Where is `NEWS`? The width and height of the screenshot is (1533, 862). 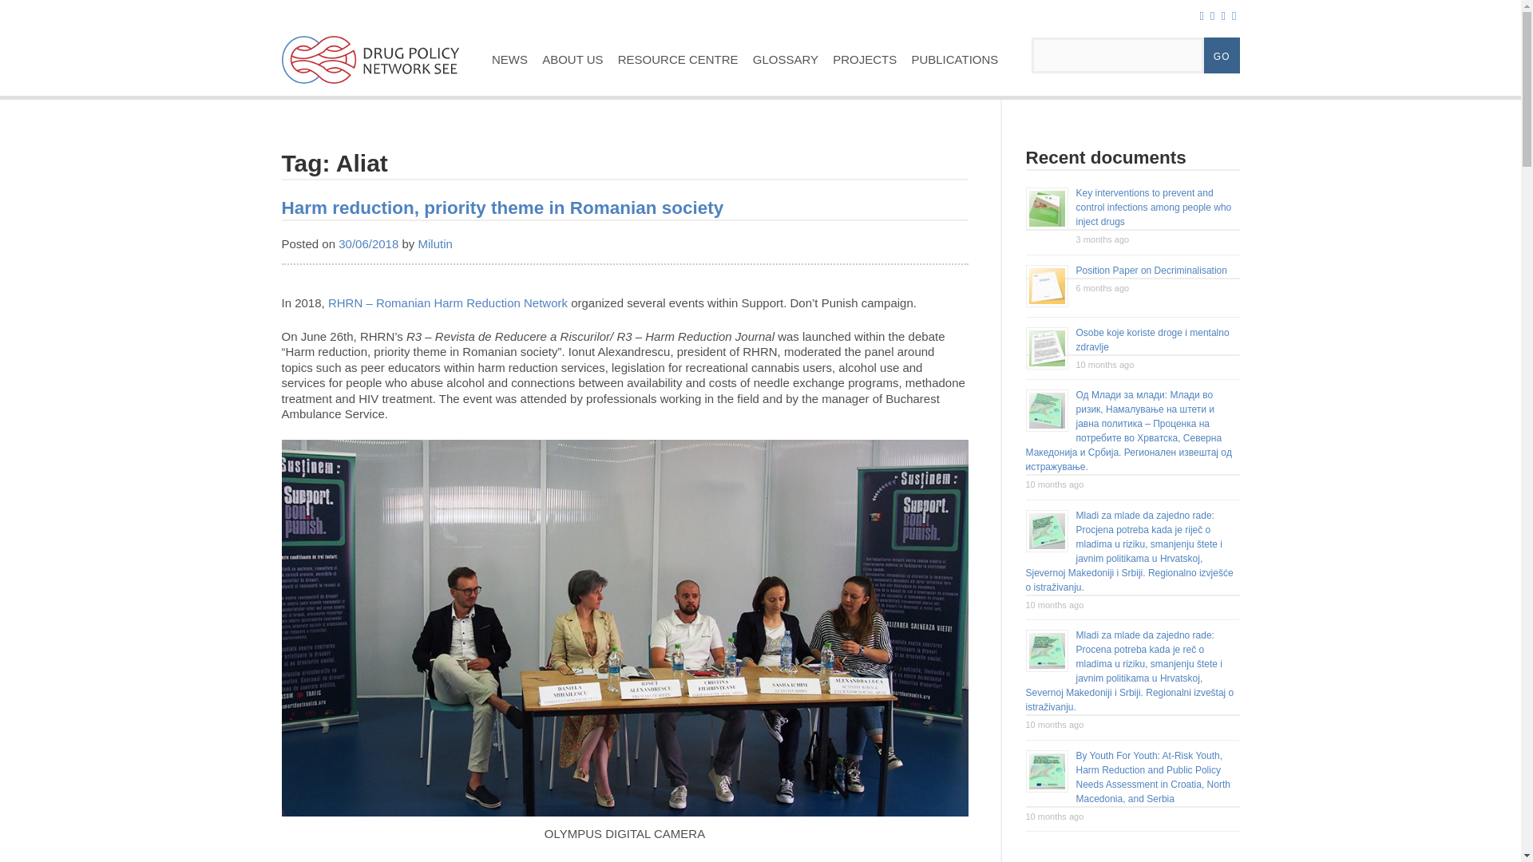 NEWS is located at coordinates (509, 59).